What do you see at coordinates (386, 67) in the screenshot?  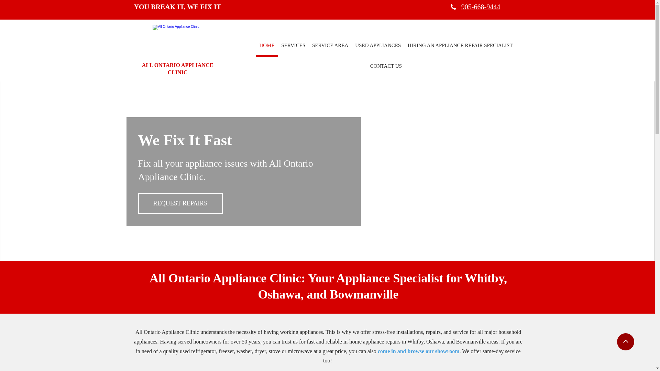 I see `CONTACT US` at bounding box center [386, 67].